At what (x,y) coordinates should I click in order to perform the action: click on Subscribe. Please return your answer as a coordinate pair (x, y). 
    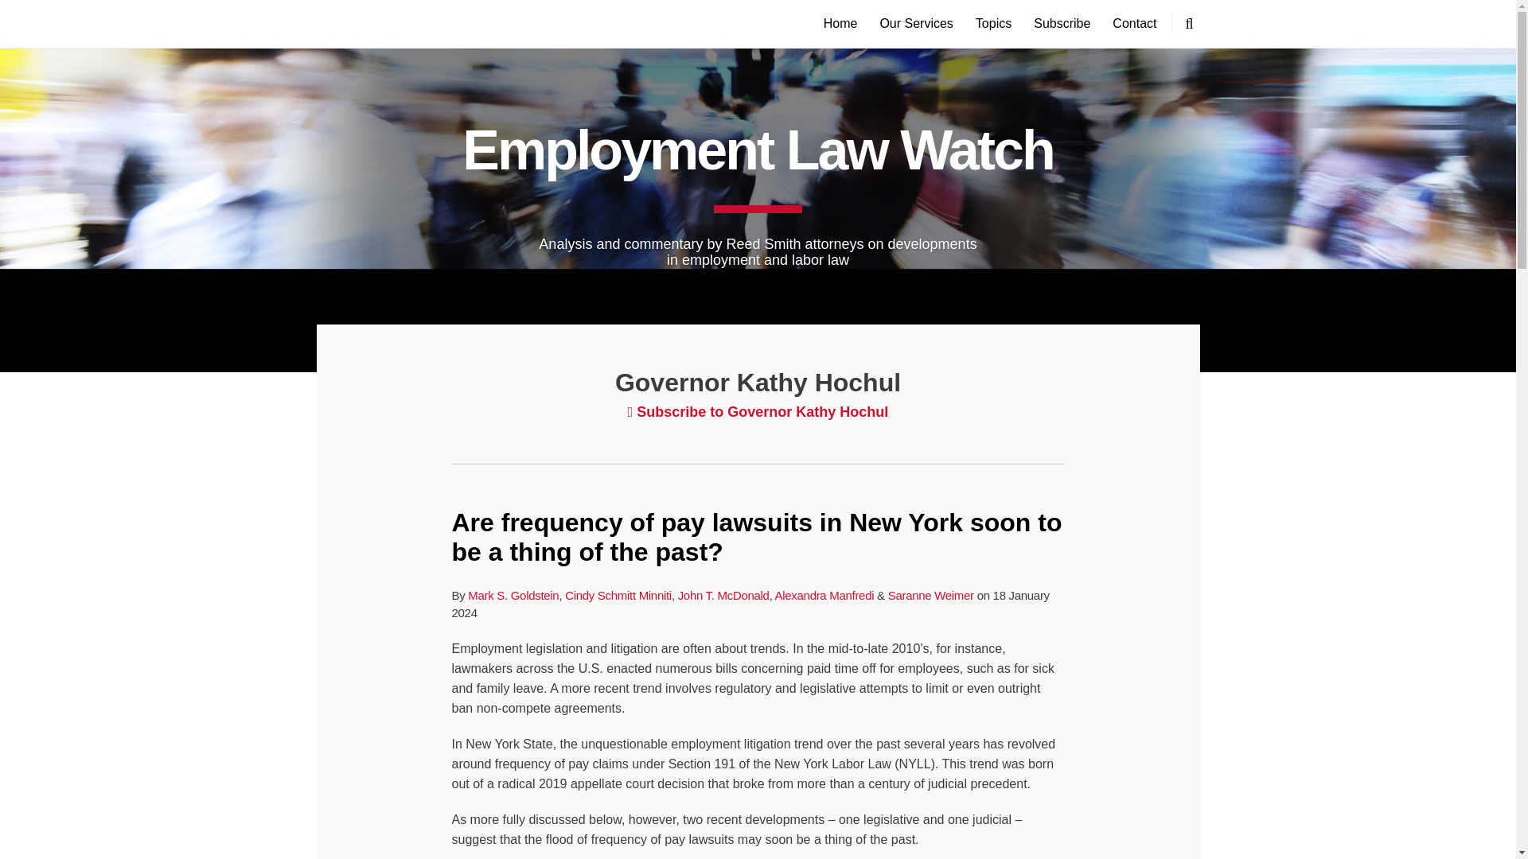
    Looking at the image, I should click on (1062, 24).